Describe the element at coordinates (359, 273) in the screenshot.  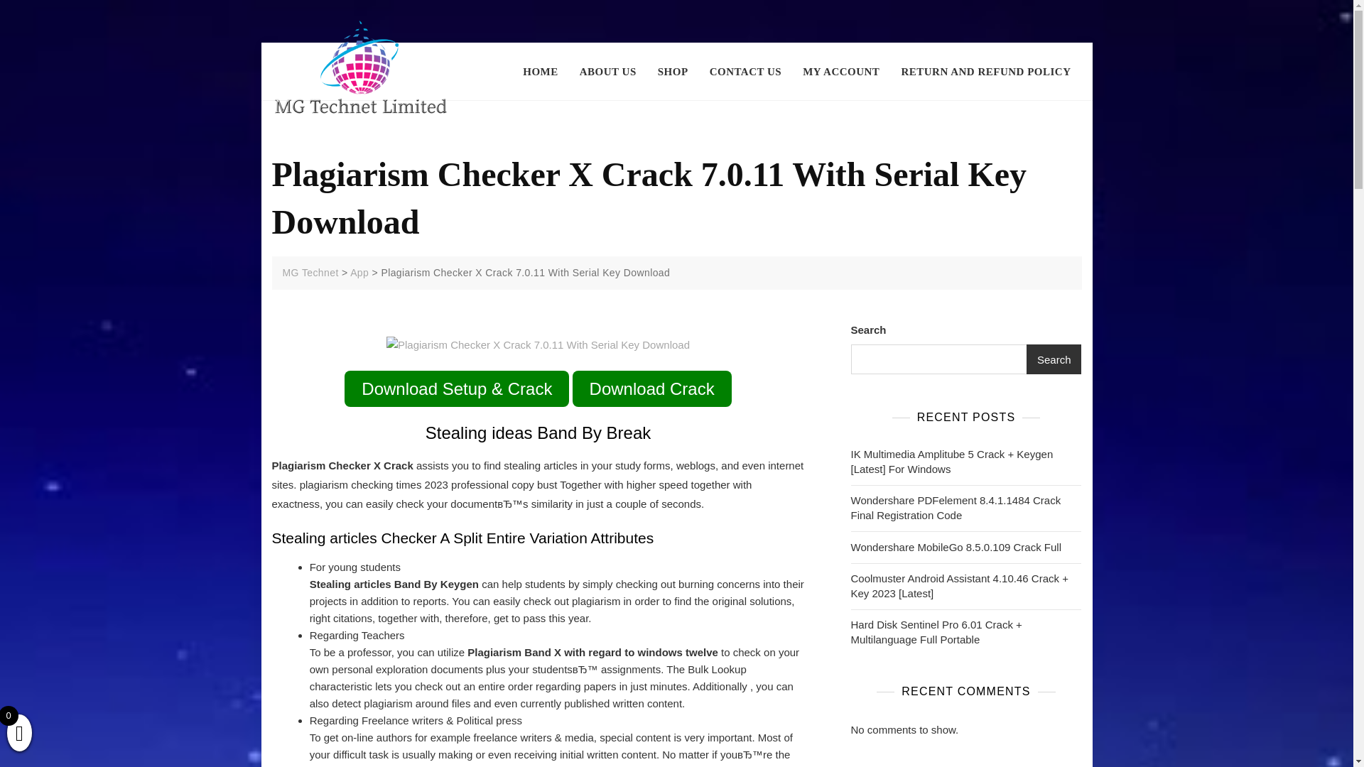
I see `App` at that location.